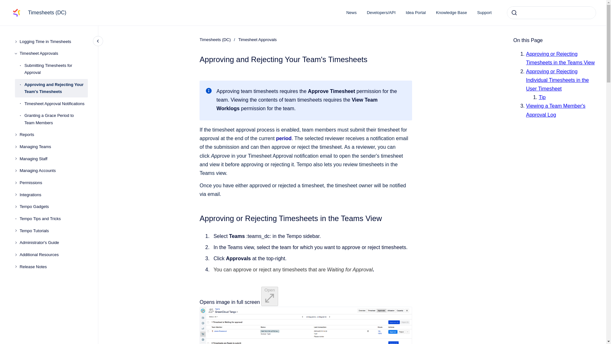  Describe the element at coordinates (53, 195) in the screenshot. I see `Integrations` at that location.